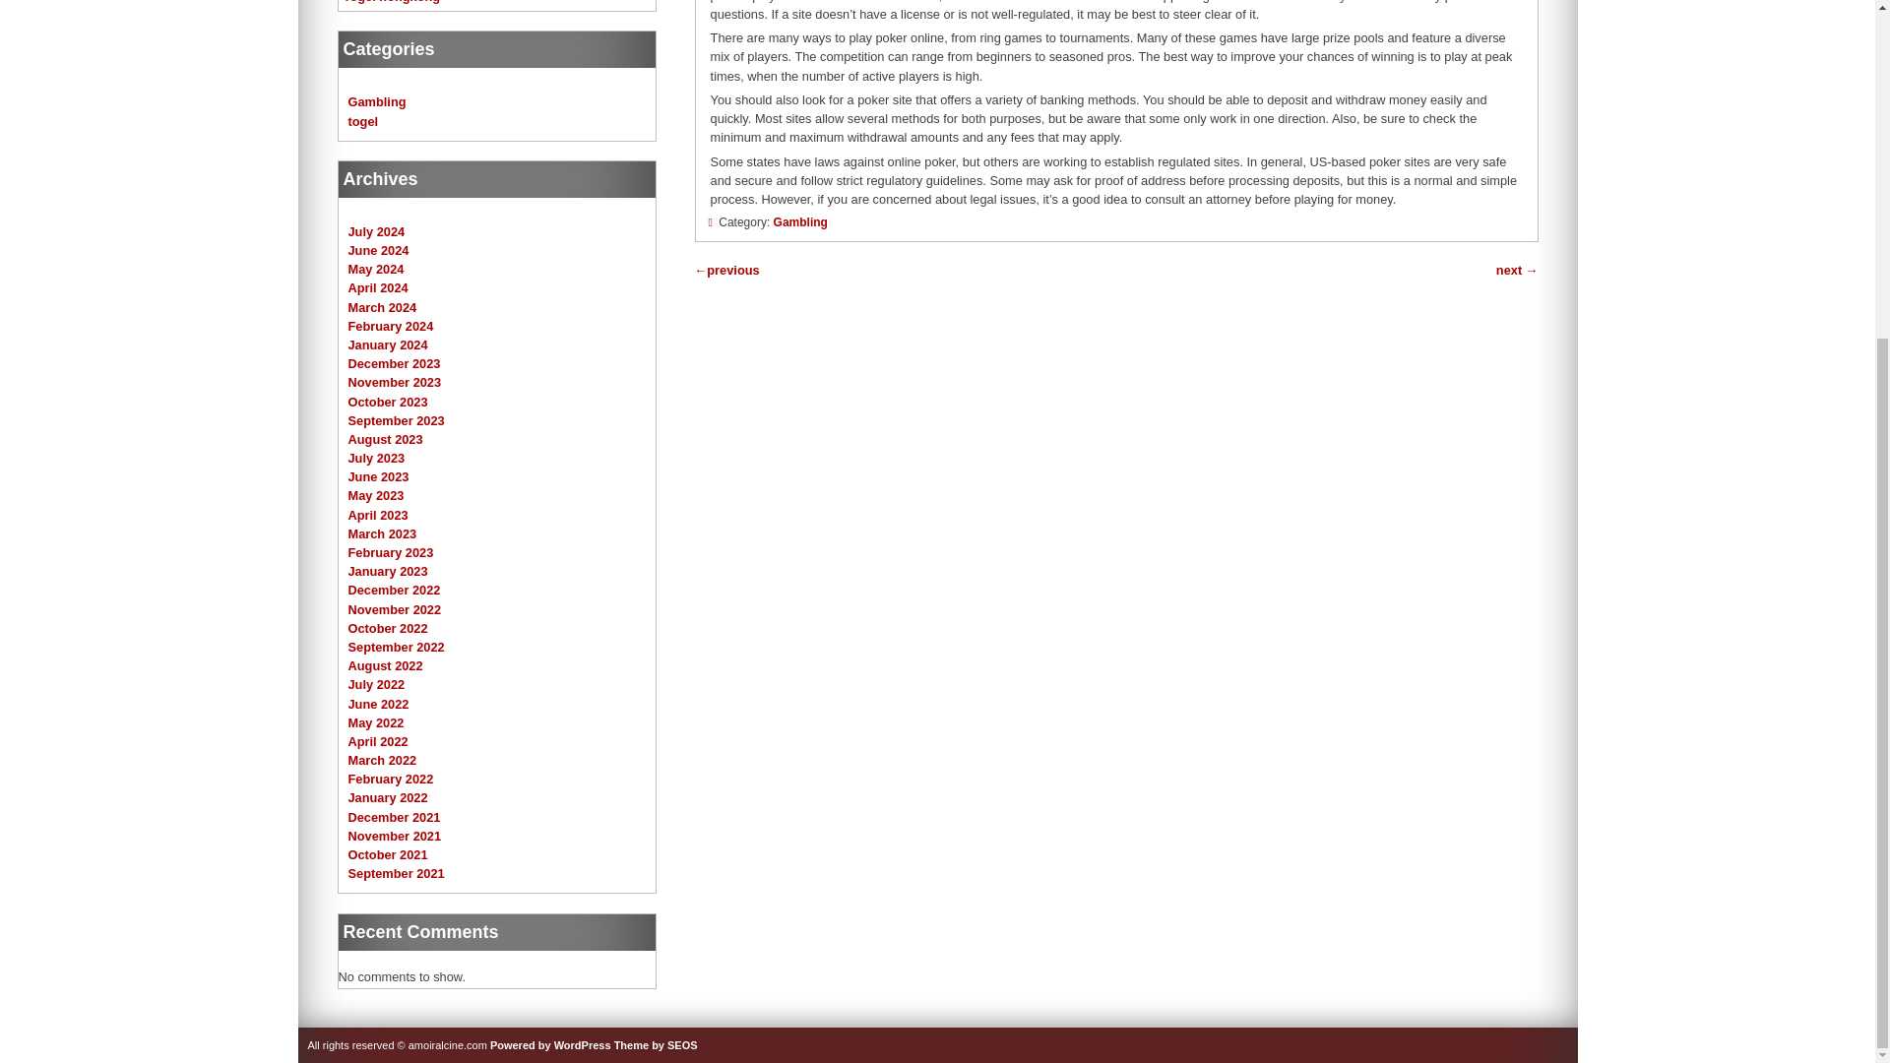 This screenshot has width=1890, height=1063. Describe the element at coordinates (382, 307) in the screenshot. I see `March 2024` at that location.